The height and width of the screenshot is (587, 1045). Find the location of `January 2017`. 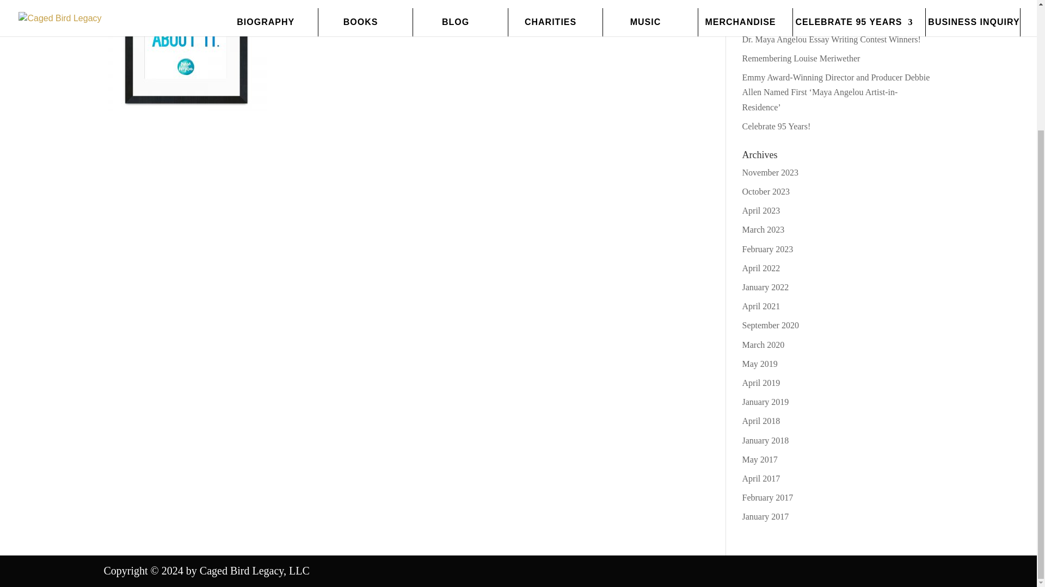

January 2017 is located at coordinates (765, 516).